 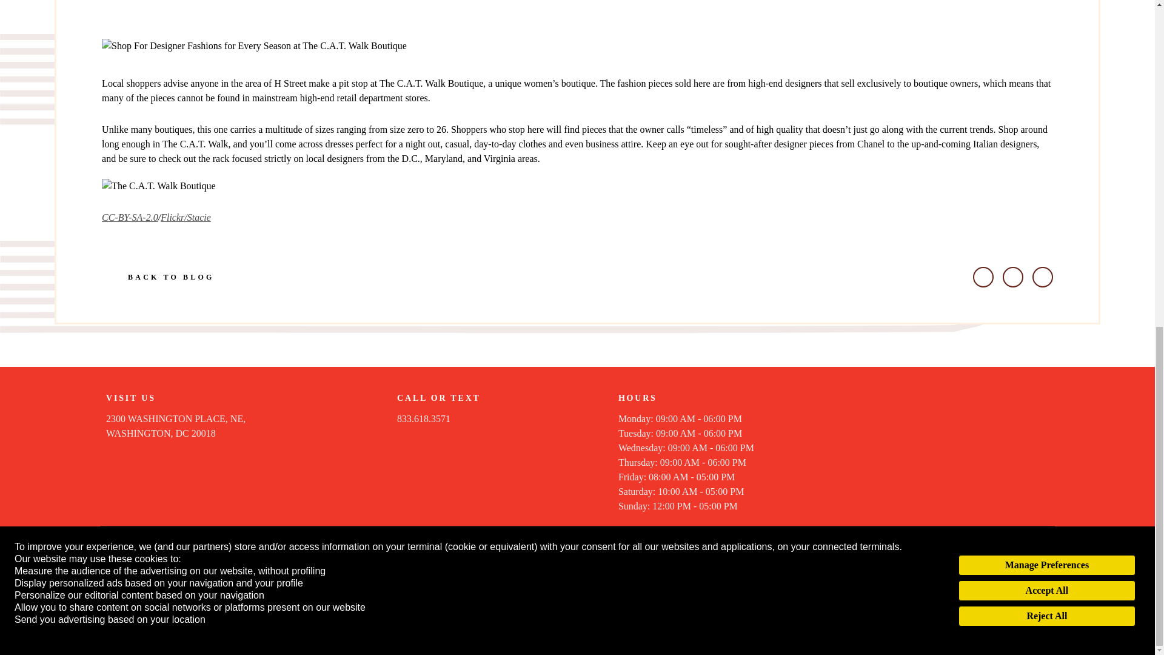 What do you see at coordinates (176, 426) in the screenshot?
I see `BACK TO BLOG` at bounding box center [176, 426].